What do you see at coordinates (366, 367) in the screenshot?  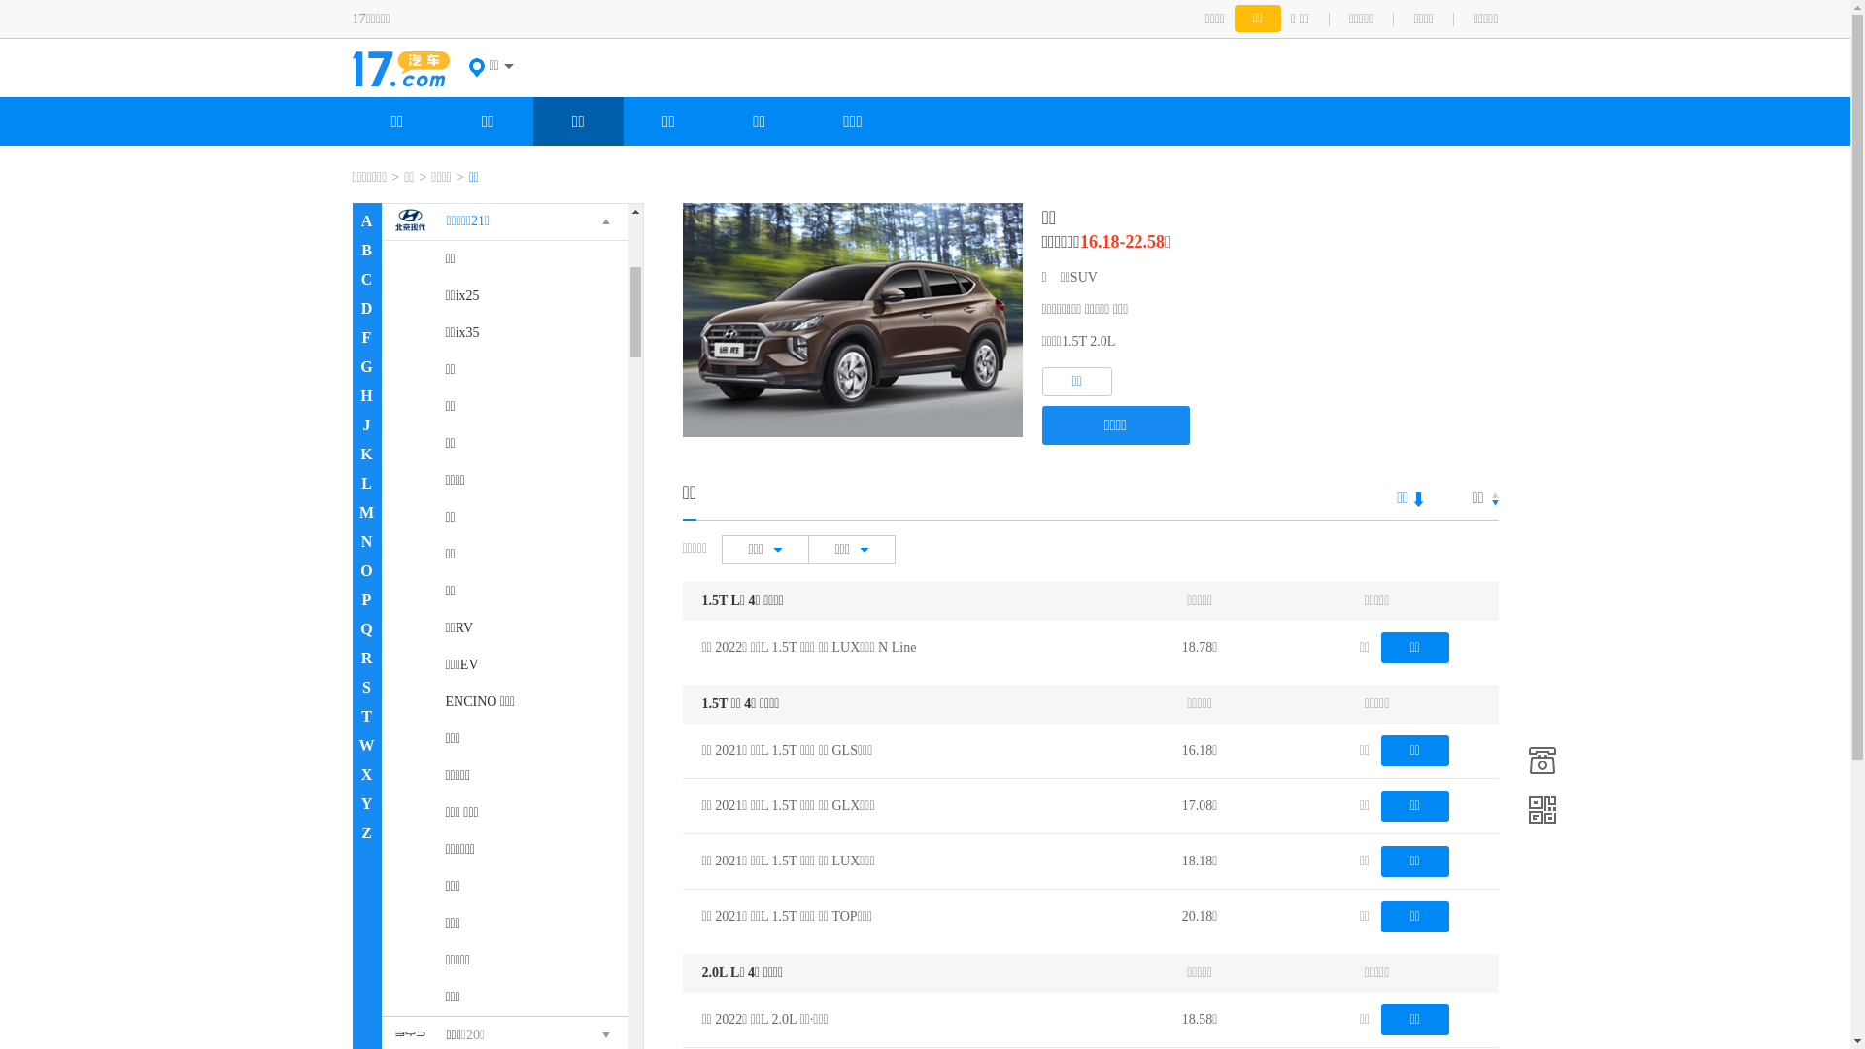 I see `G` at bounding box center [366, 367].